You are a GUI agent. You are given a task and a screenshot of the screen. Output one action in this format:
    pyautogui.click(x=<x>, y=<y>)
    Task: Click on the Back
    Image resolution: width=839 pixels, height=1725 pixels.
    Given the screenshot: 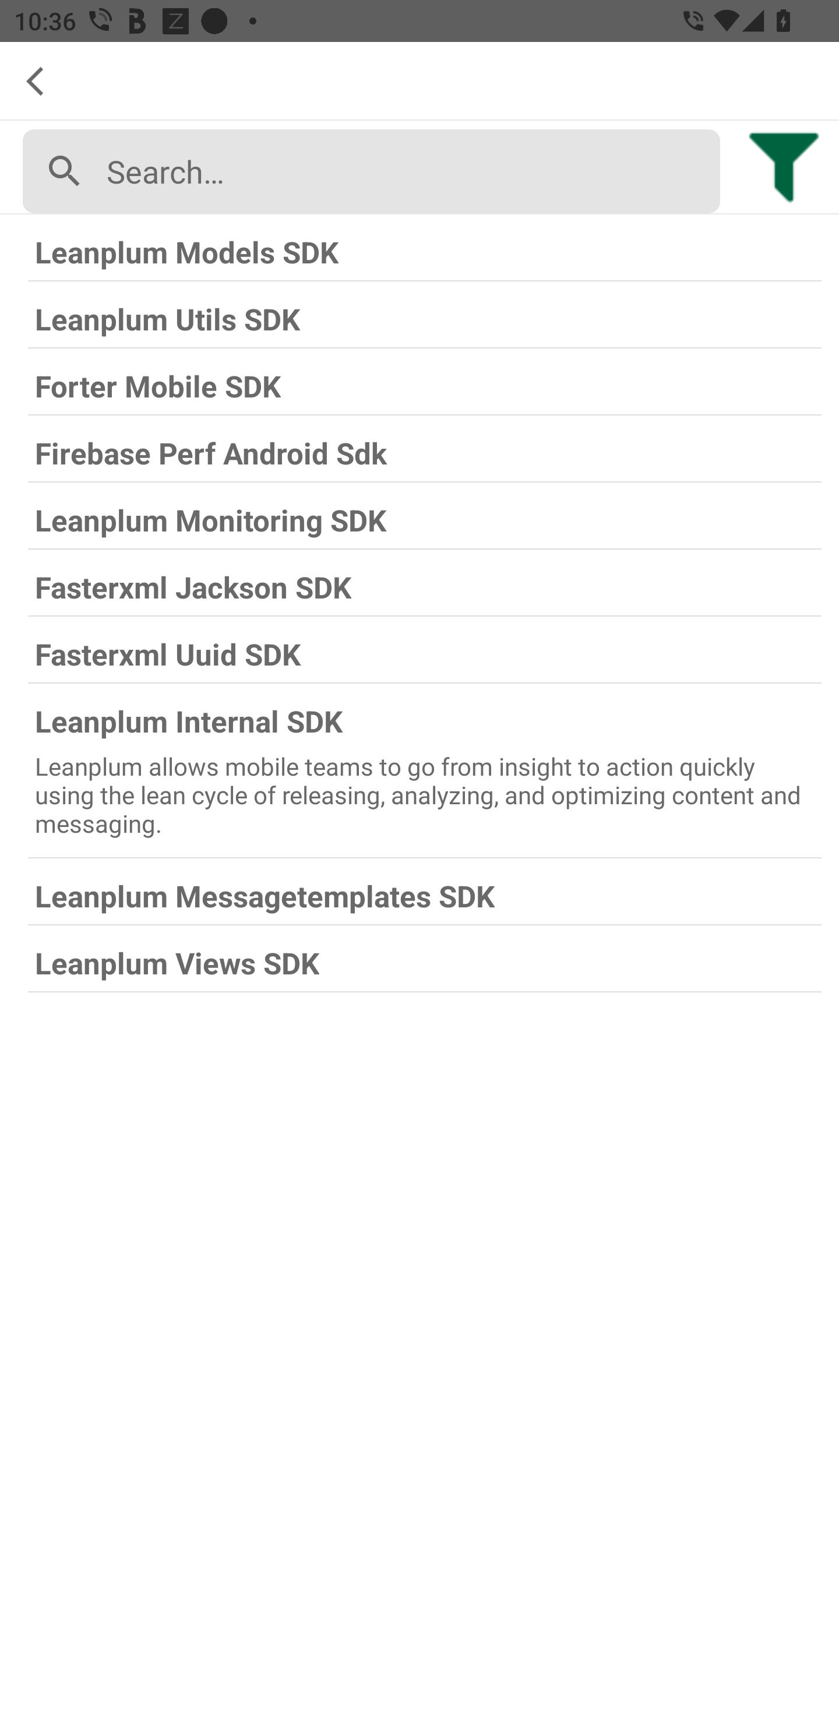 What is the action you would take?
    pyautogui.click(x=43, y=81)
    